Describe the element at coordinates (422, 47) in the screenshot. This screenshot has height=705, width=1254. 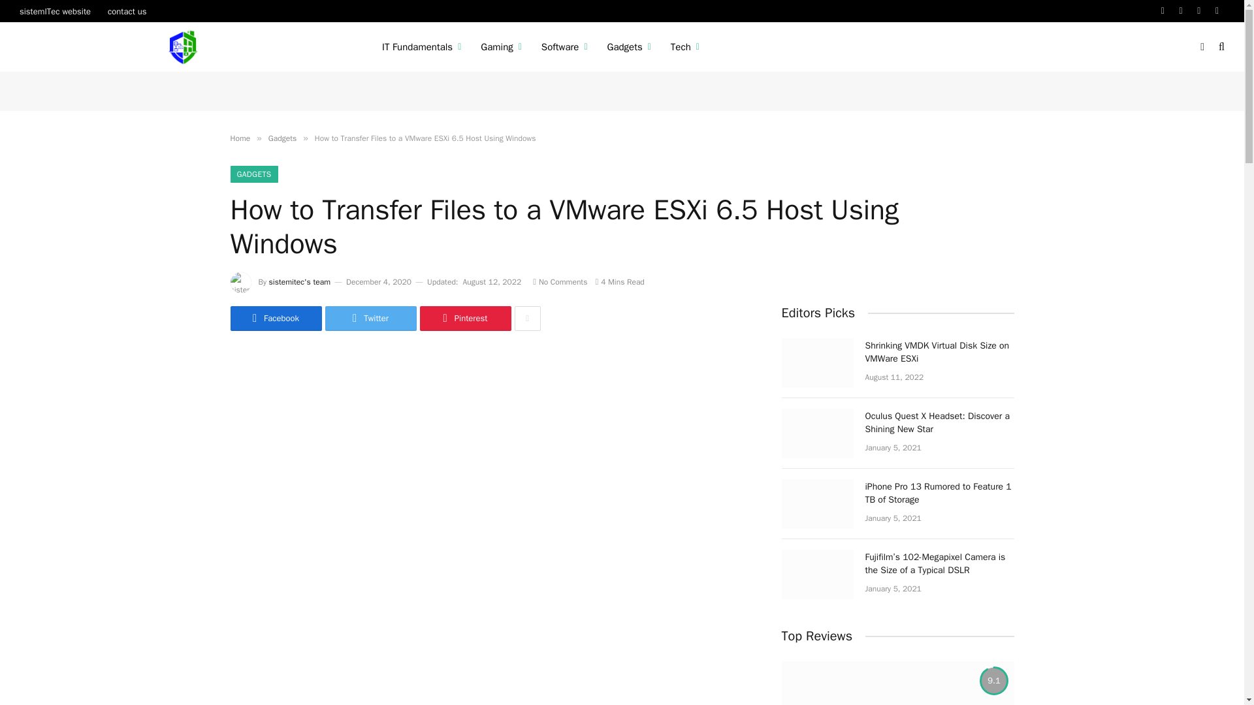
I see `IT Fundamentals` at that location.